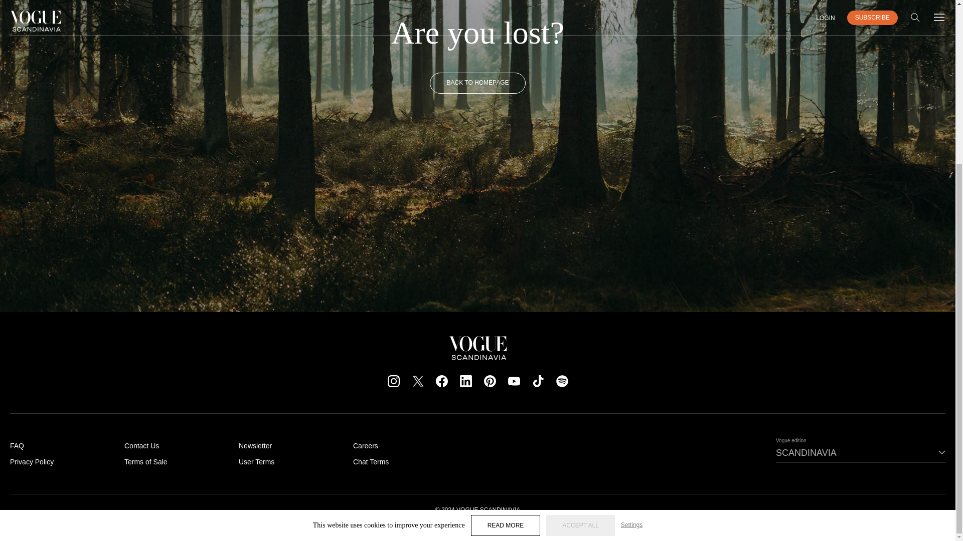  Describe the element at coordinates (17, 446) in the screenshot. I see `FAQ` at that location.